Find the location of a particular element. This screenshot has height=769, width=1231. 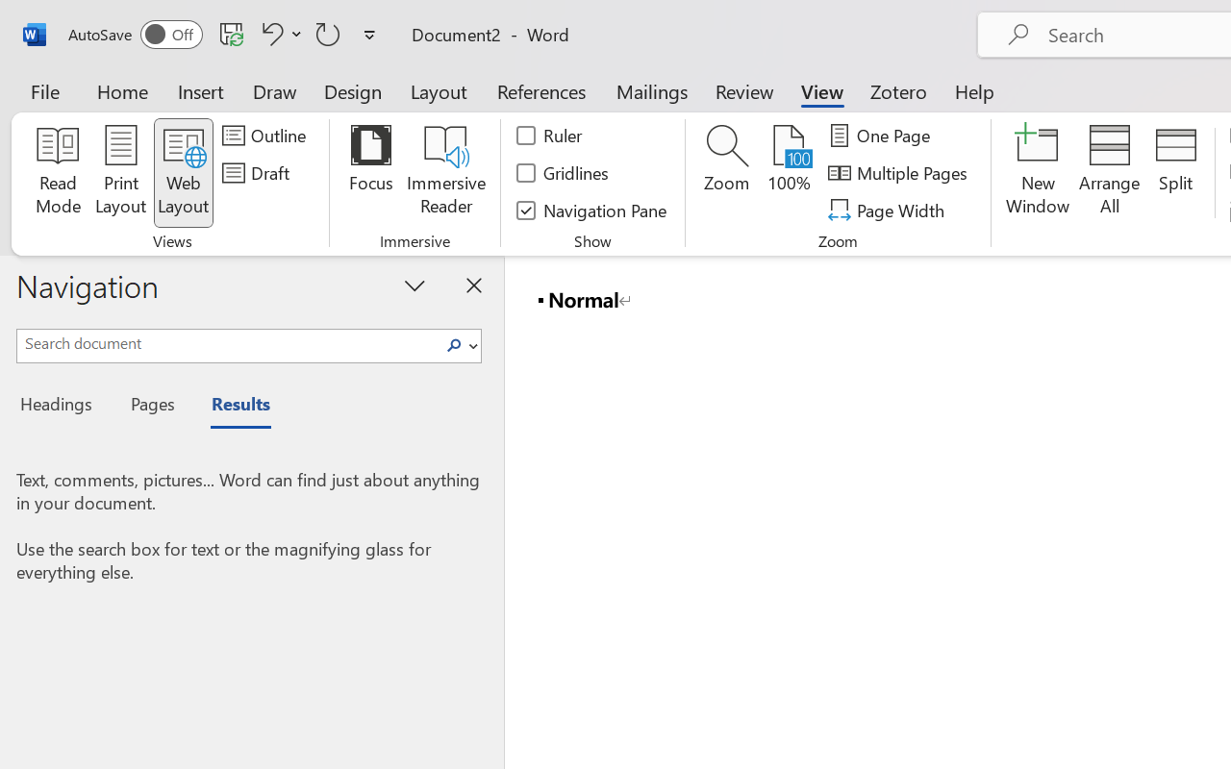

One Page is located at coordinates (883, 136).